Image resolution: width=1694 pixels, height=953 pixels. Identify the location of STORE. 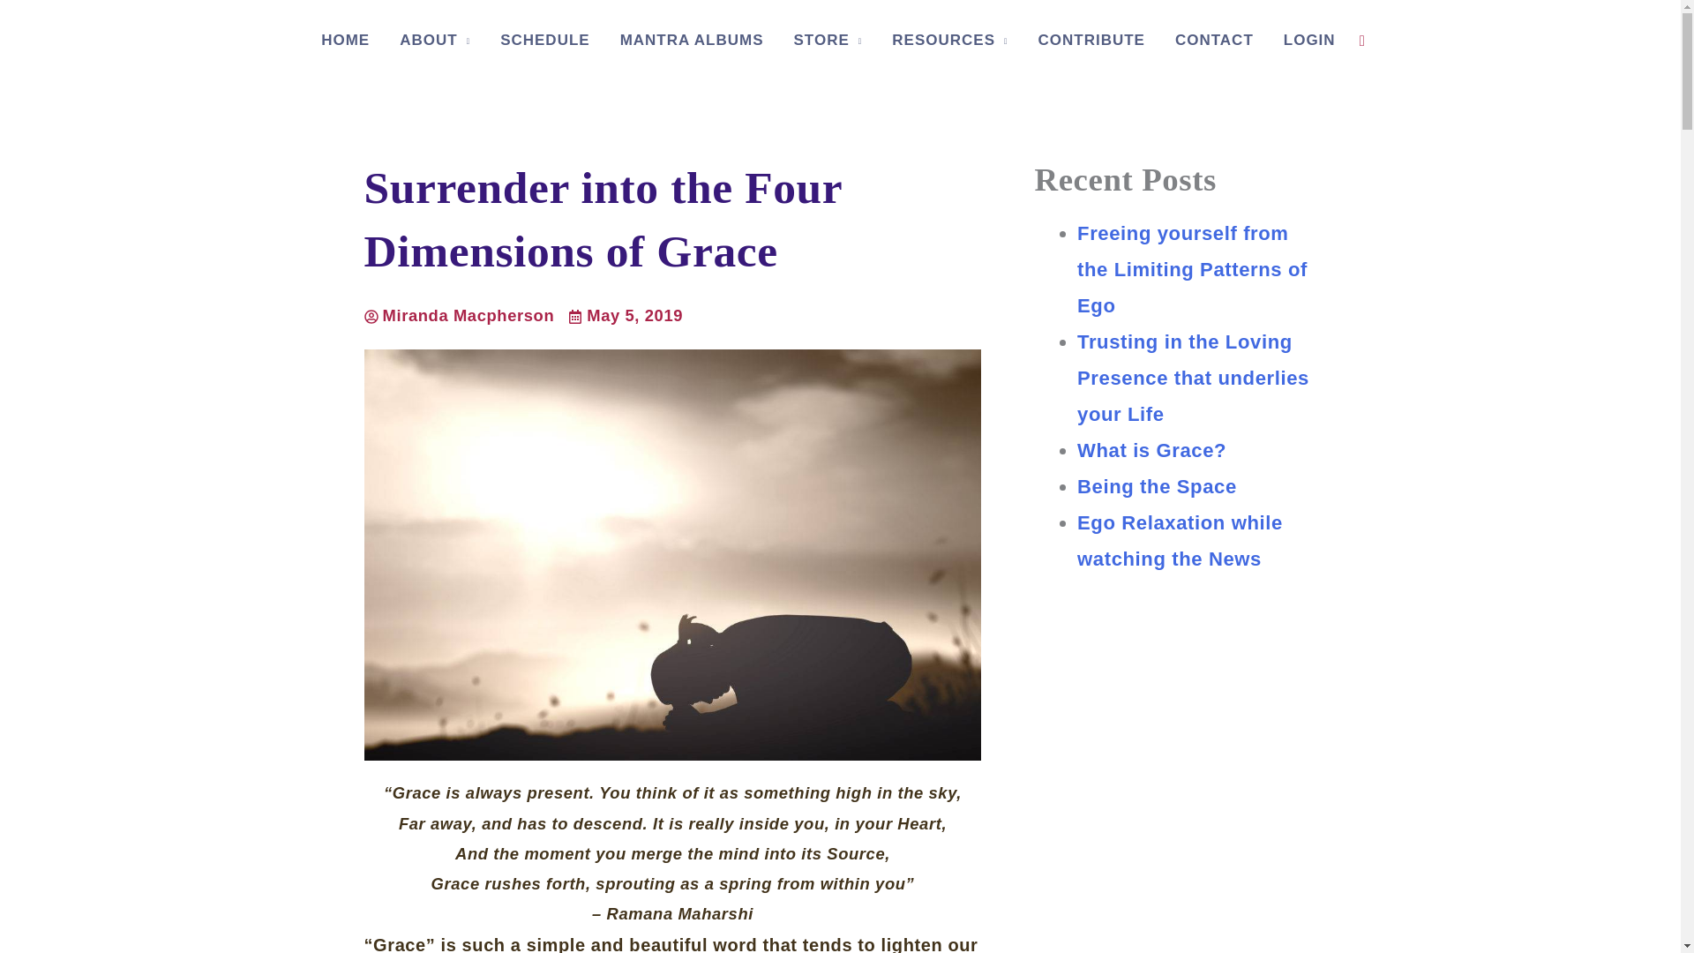
(828, 41).